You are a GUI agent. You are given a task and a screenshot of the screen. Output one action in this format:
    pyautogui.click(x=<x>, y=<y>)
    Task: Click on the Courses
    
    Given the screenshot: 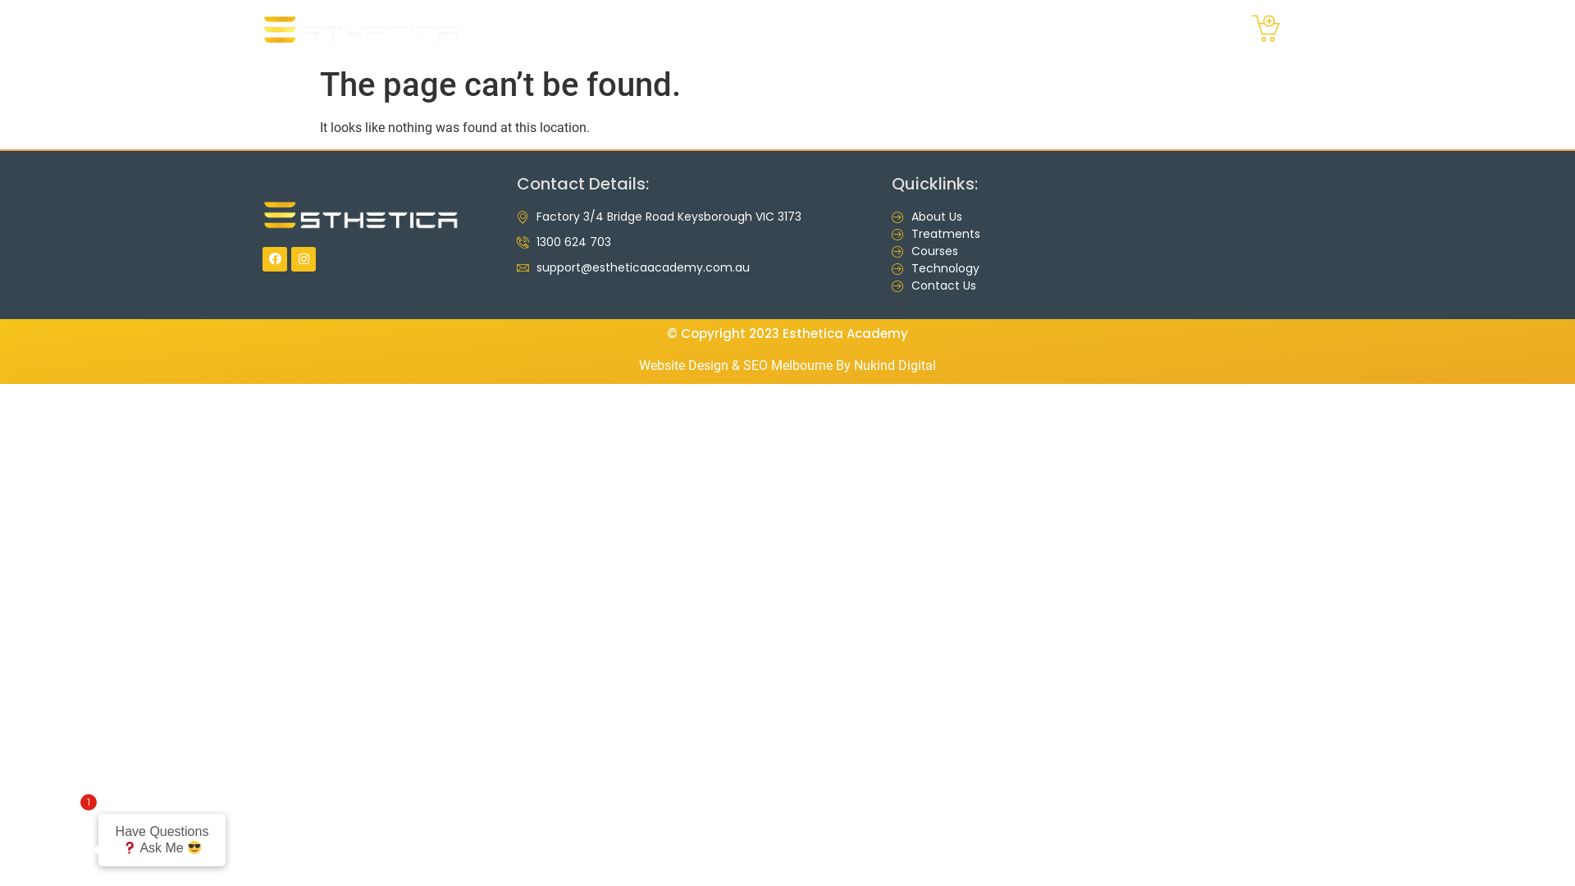 What is the action you would take?
    pyautogui.click(x=994, y=251)
    